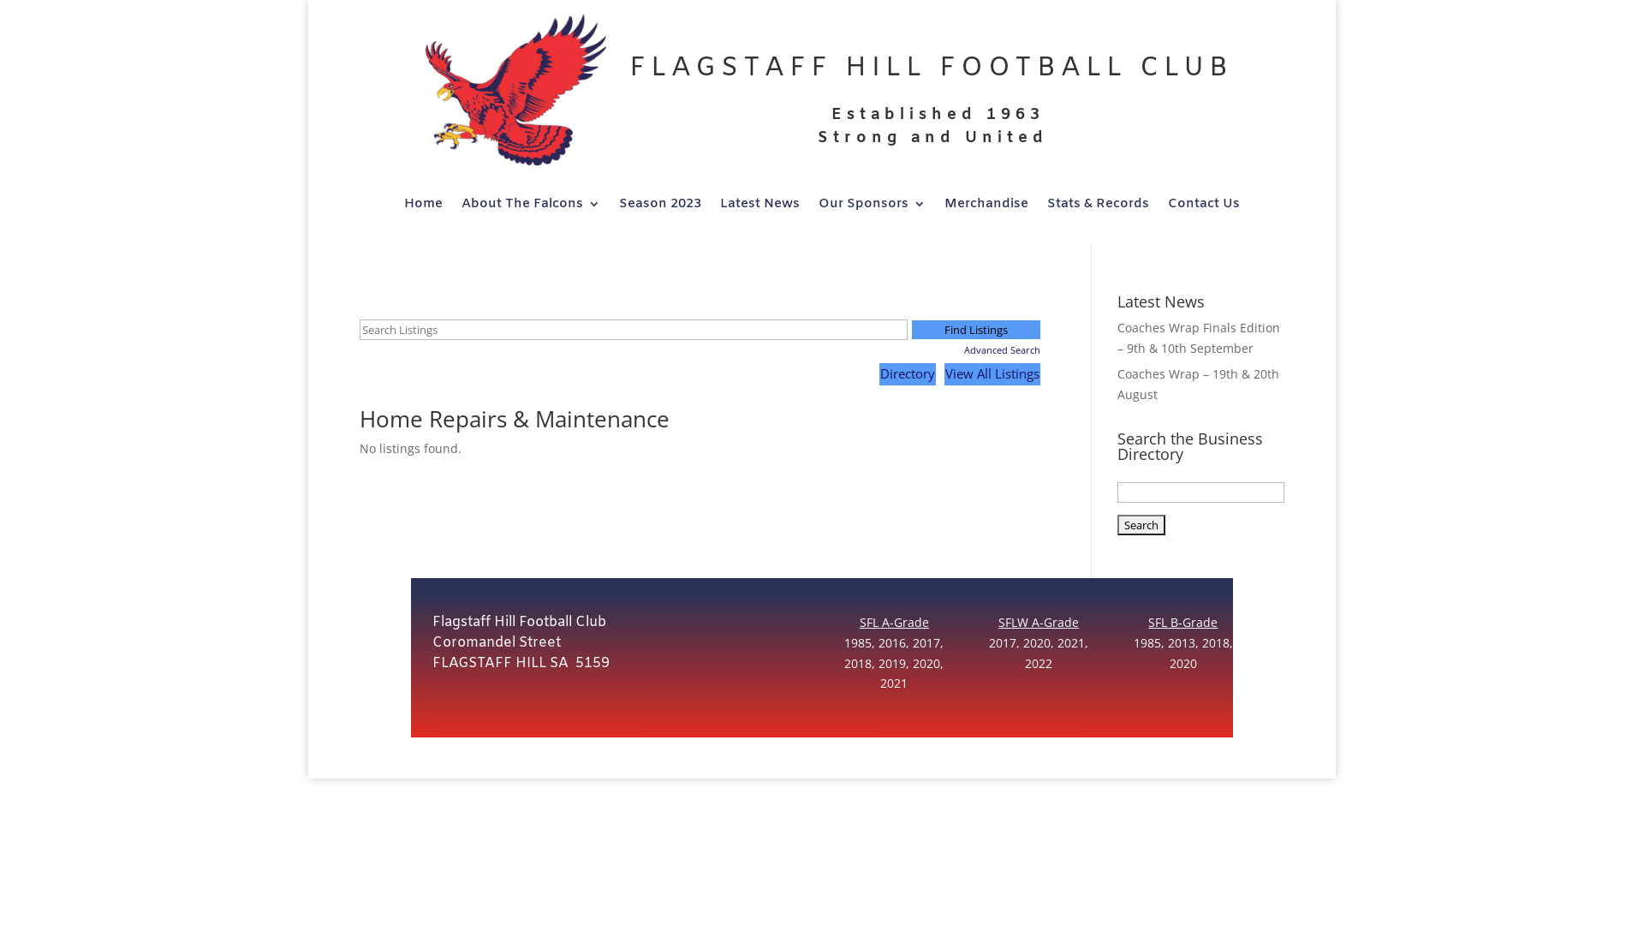 This screenshot has height=925, width=1644. What do you see at coordinates (634, 330) in the screenshot?
I see `Quick search keywords` at bounding box center [634, 330].